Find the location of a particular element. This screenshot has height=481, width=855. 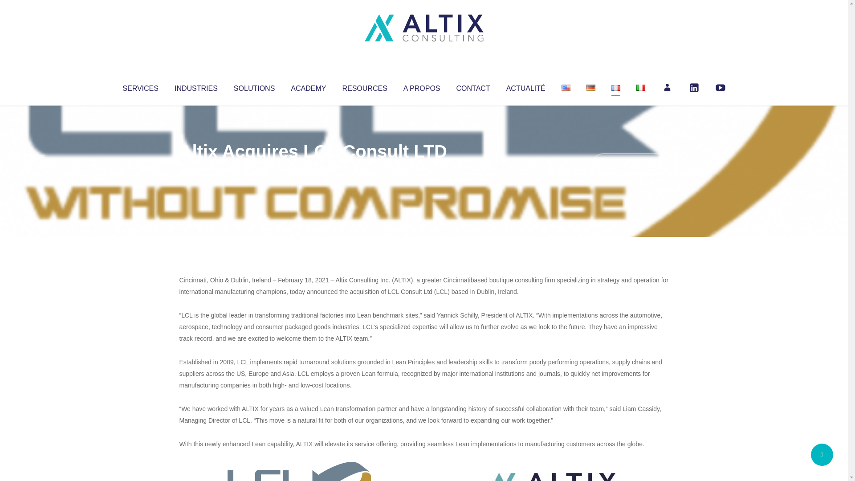

Altix is located at coordinates (196, 169).